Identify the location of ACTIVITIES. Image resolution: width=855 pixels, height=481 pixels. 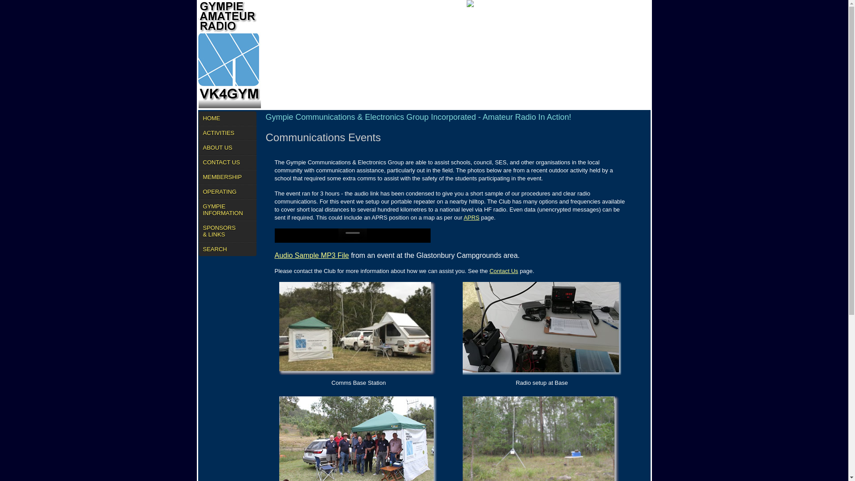
(228, 133).